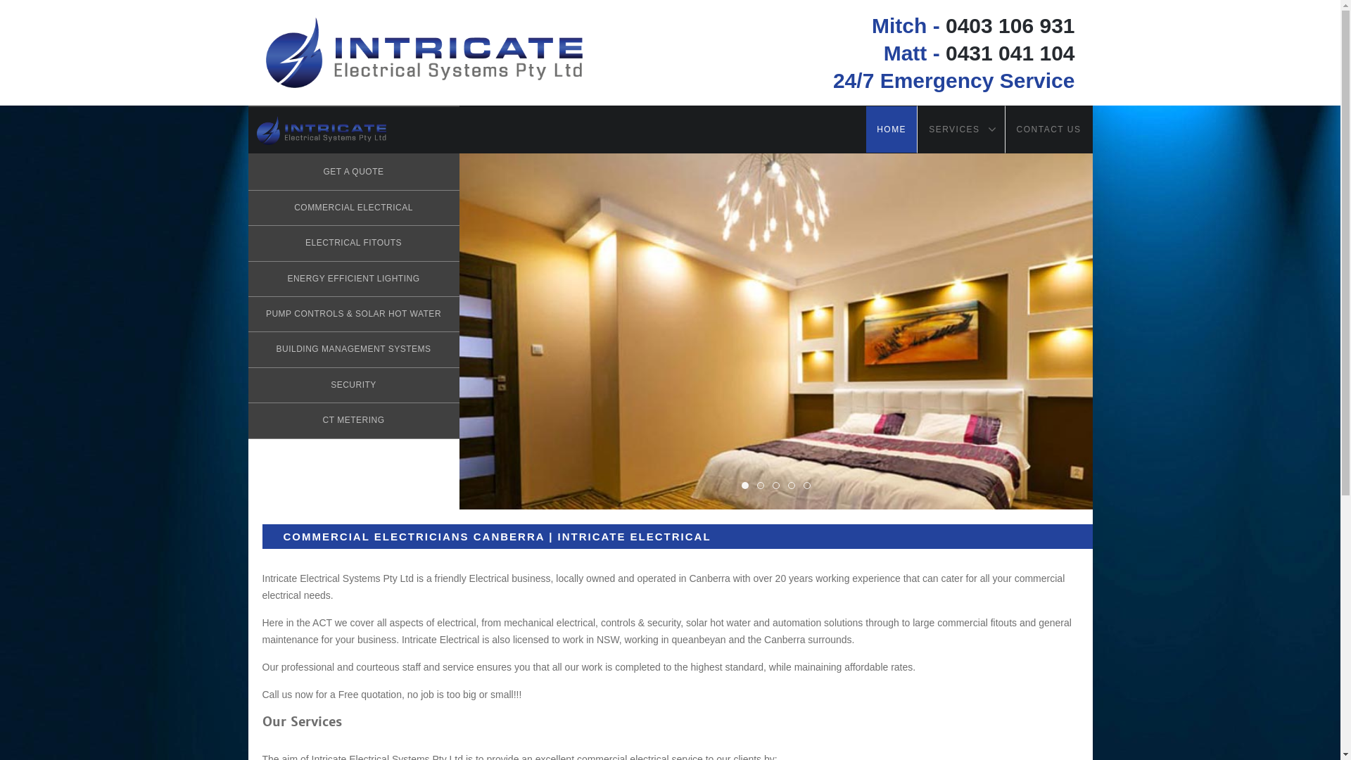 The width and height of the screenshot is (1351, 760). What do you see at coordinates (776, 486) in the screenshot?
I see `pipes2` at bounding box center [776, 486].